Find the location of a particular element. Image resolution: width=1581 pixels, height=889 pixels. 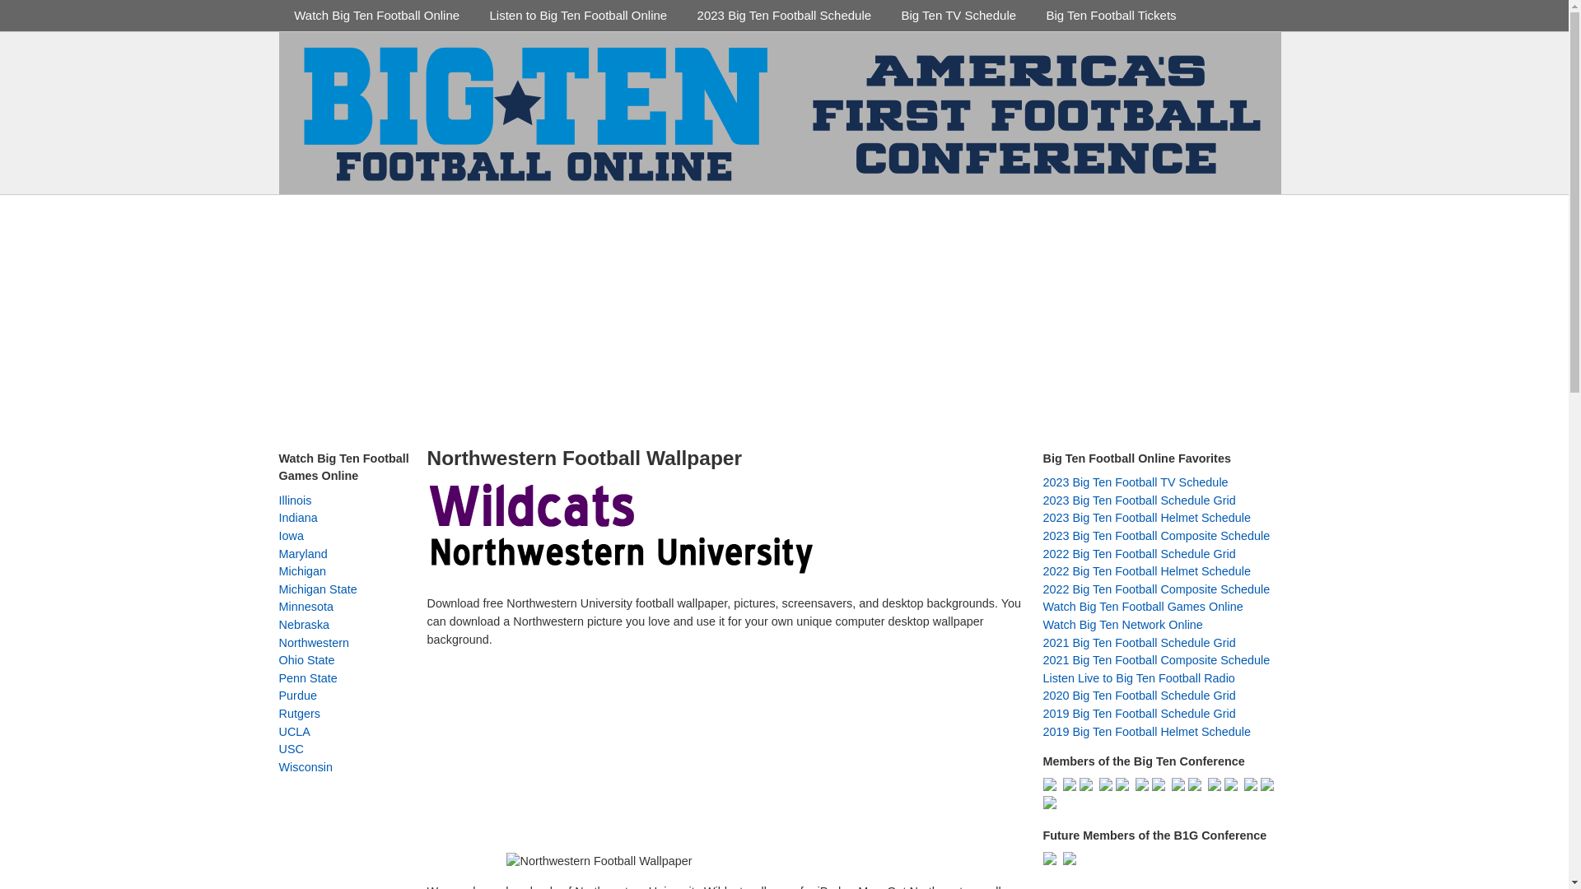

Penn State is located at coordinates (306, 678).